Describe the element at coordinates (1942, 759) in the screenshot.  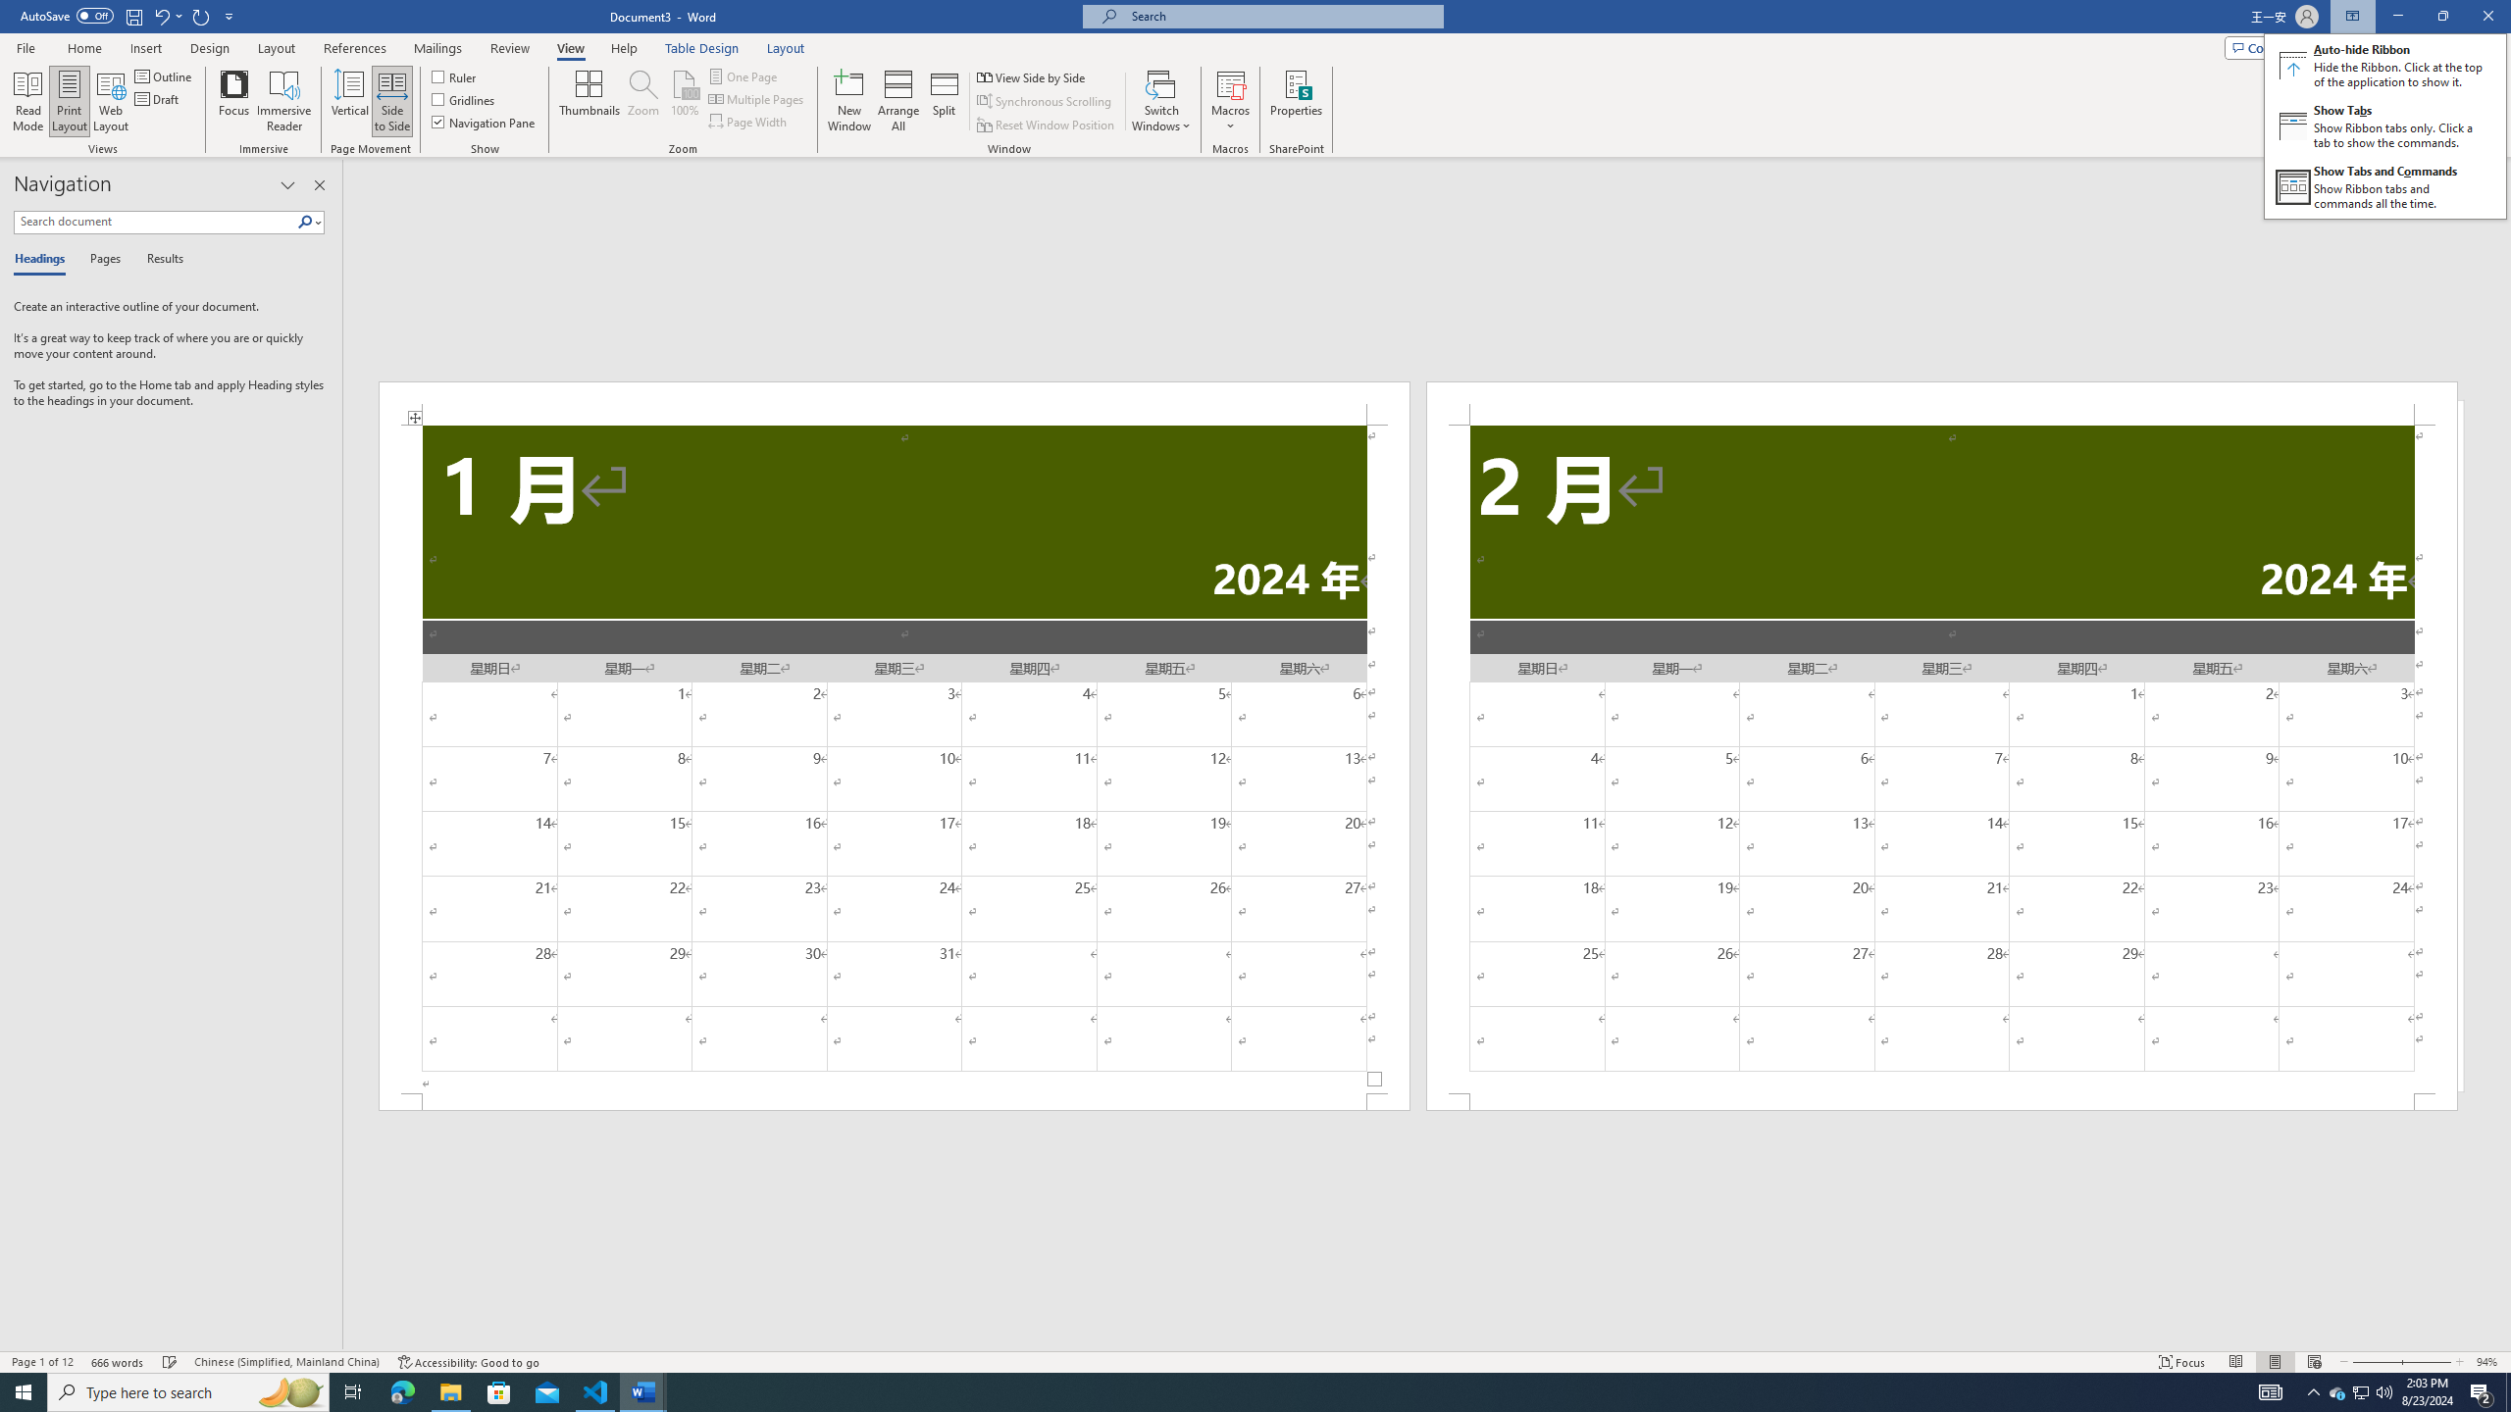
I see `Task View` at that location.